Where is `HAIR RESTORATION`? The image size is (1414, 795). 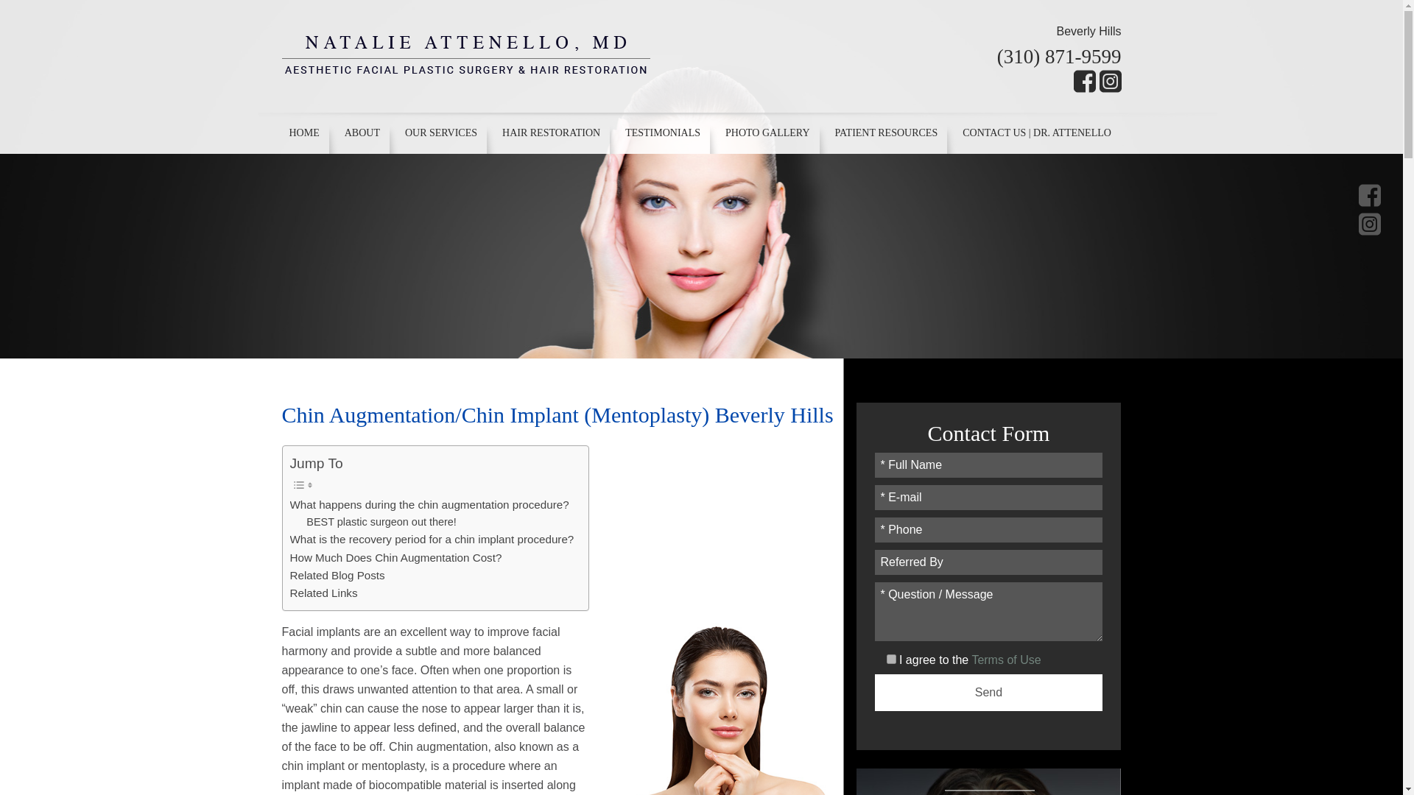 HAIR RESTORATION is located at coordinates (551, 133).